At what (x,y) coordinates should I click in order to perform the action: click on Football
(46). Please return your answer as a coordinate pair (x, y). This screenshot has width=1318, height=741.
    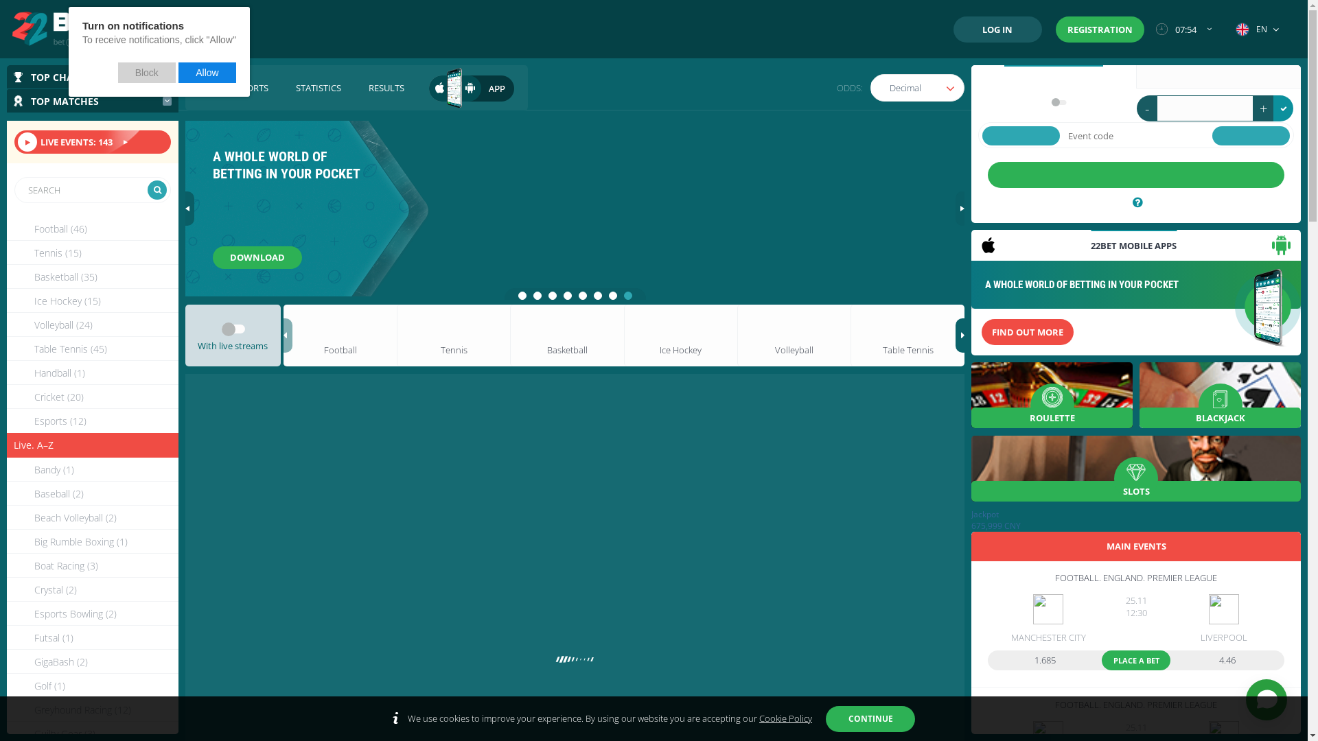
    Looking at the image, I should click on (93, 229).